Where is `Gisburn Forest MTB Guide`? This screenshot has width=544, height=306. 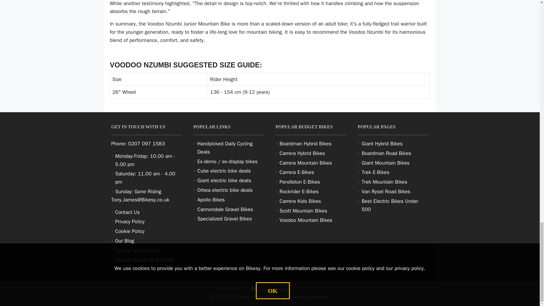 Gisburn Forest MTB Guide is located at coordinates (144, 260).